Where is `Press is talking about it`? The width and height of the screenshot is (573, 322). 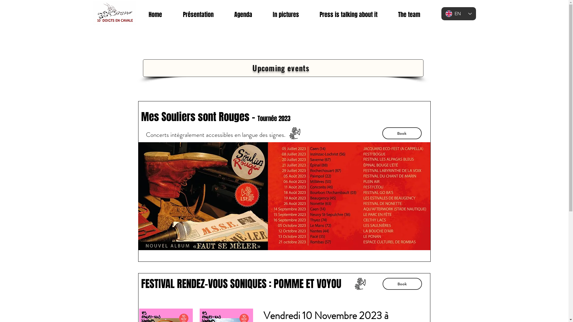
Press is talking about it is located at coordinates (349, 15).